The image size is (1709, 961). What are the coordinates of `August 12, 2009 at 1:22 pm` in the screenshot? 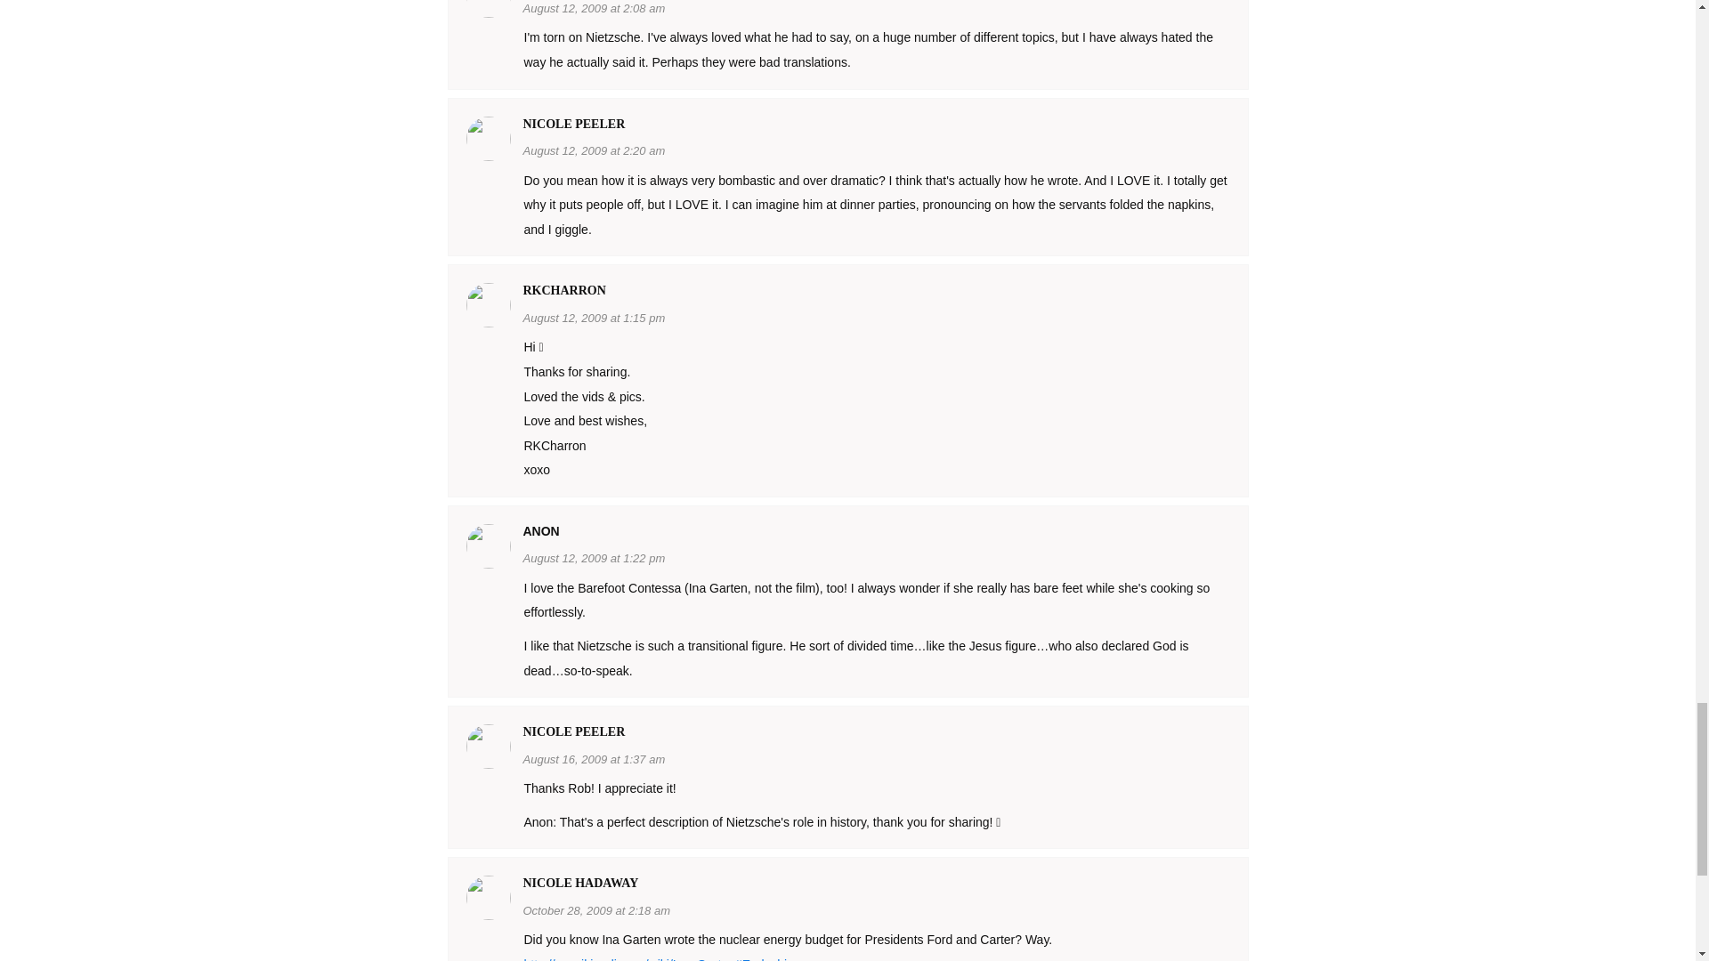 It's located at (595, 557).